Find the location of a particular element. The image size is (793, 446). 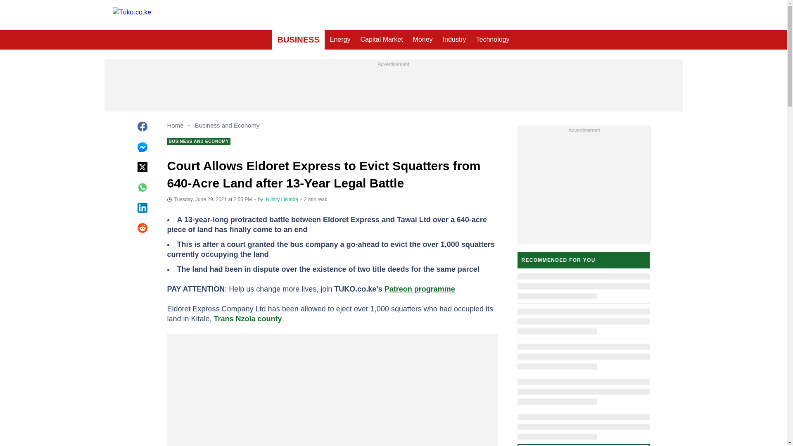

Technology is located at coordinates (493, 40).